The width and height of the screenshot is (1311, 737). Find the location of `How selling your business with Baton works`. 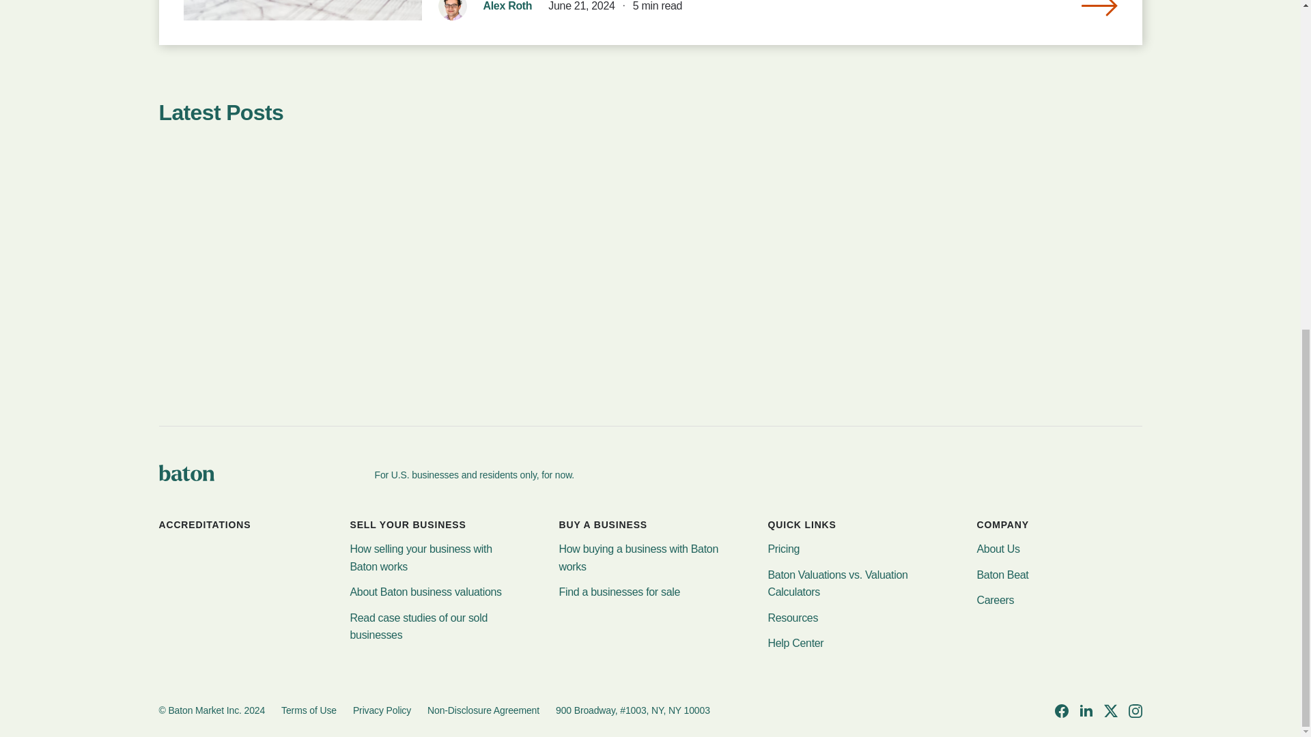

How selling your business with Baton works is located at coordinates (432, 558).